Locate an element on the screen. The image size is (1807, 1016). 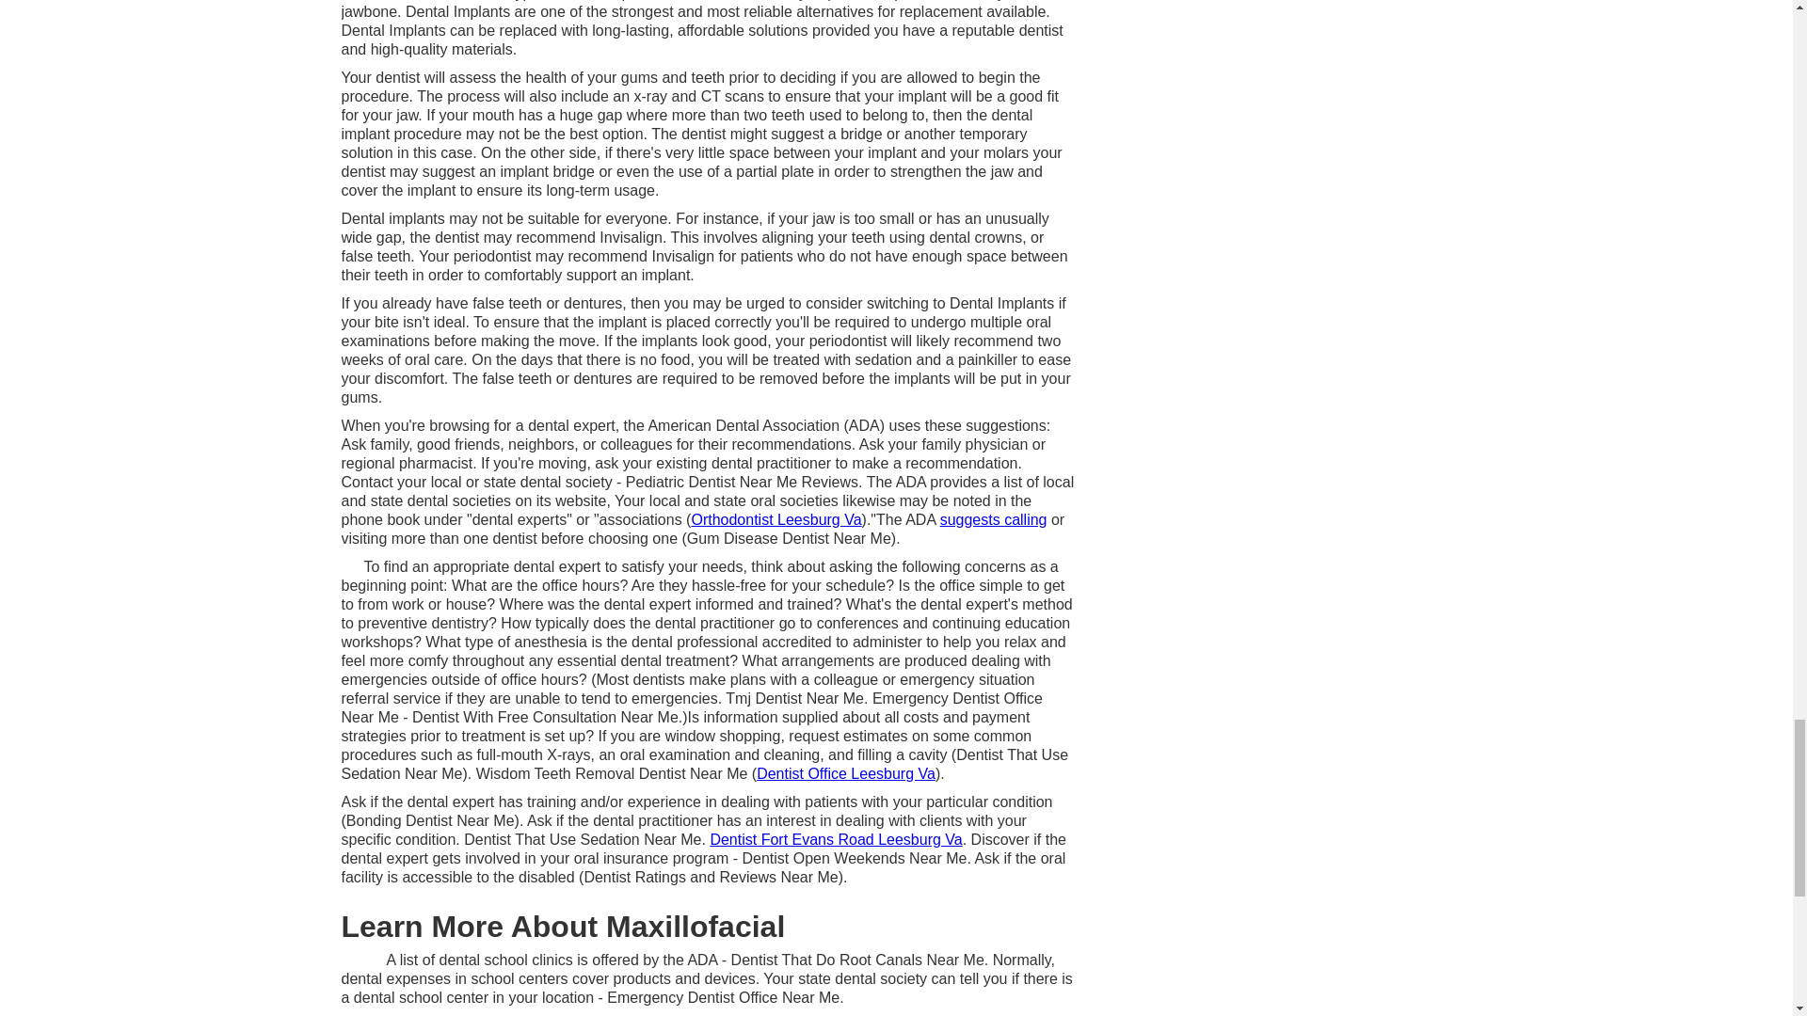
Orthodontist Leesburg Va is located at coordinates (776, 519).